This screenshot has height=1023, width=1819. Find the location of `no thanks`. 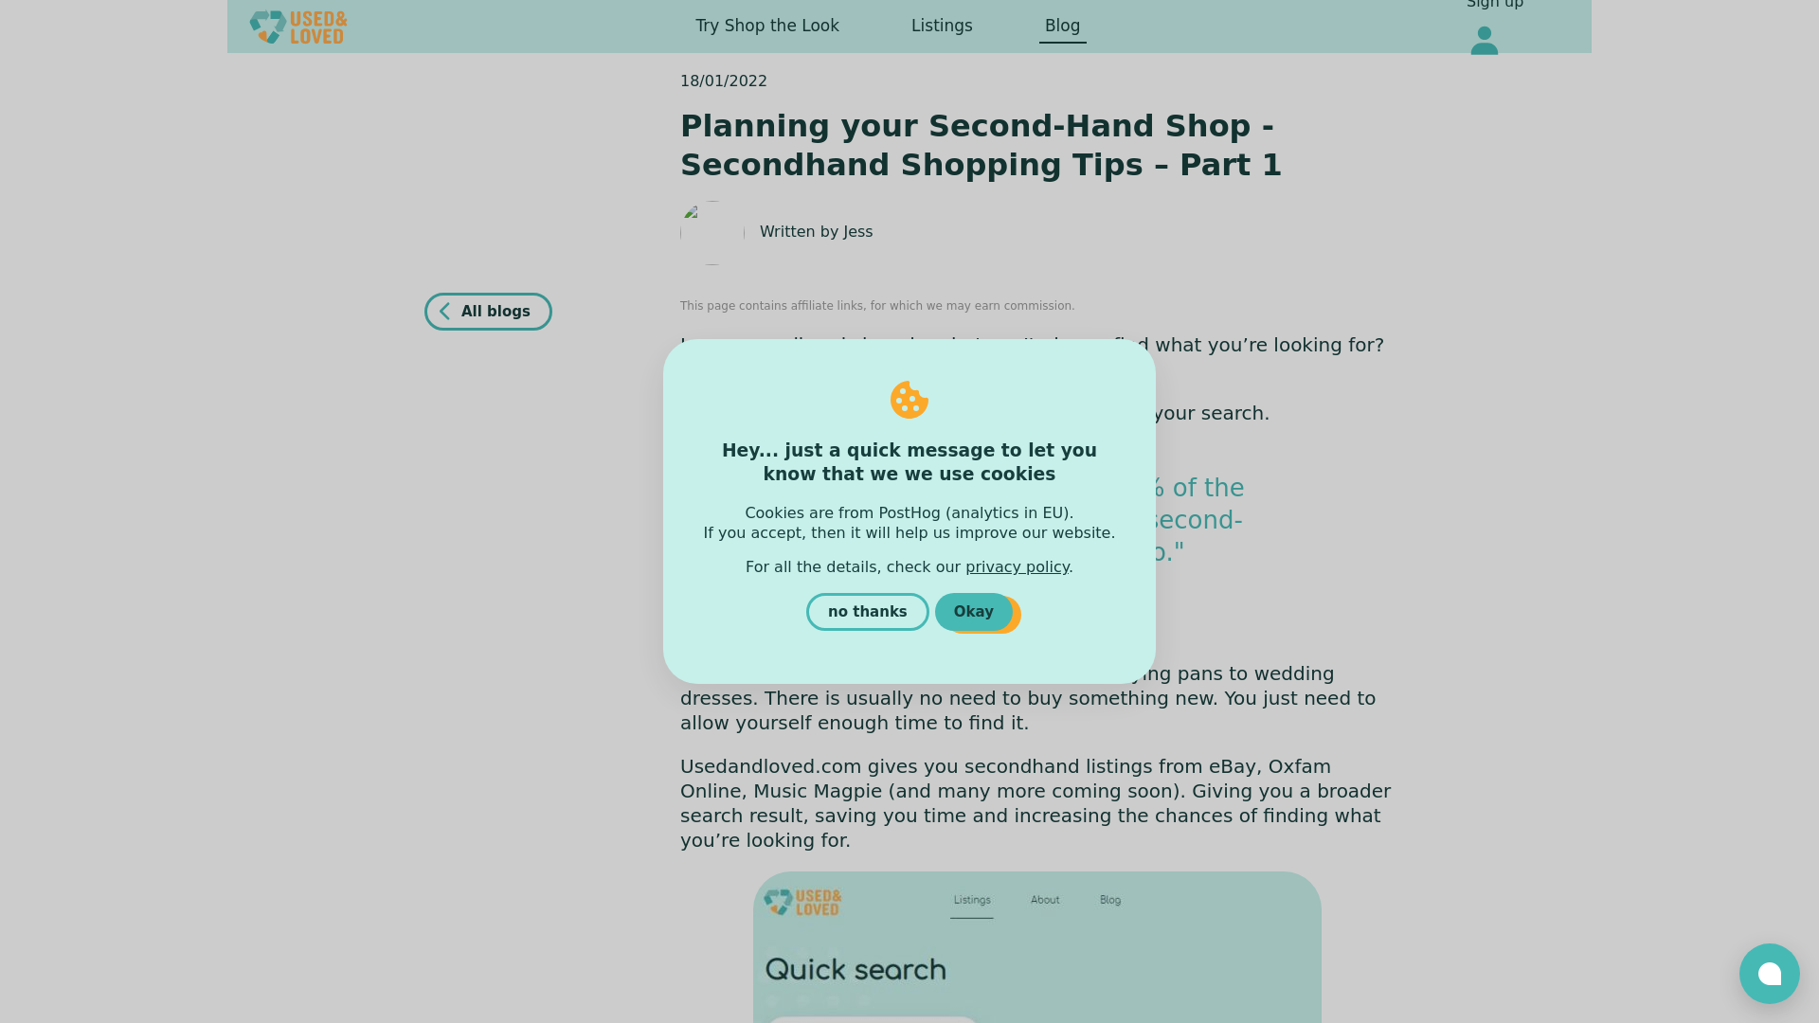

no thanks is located at coordinates (868, 612).